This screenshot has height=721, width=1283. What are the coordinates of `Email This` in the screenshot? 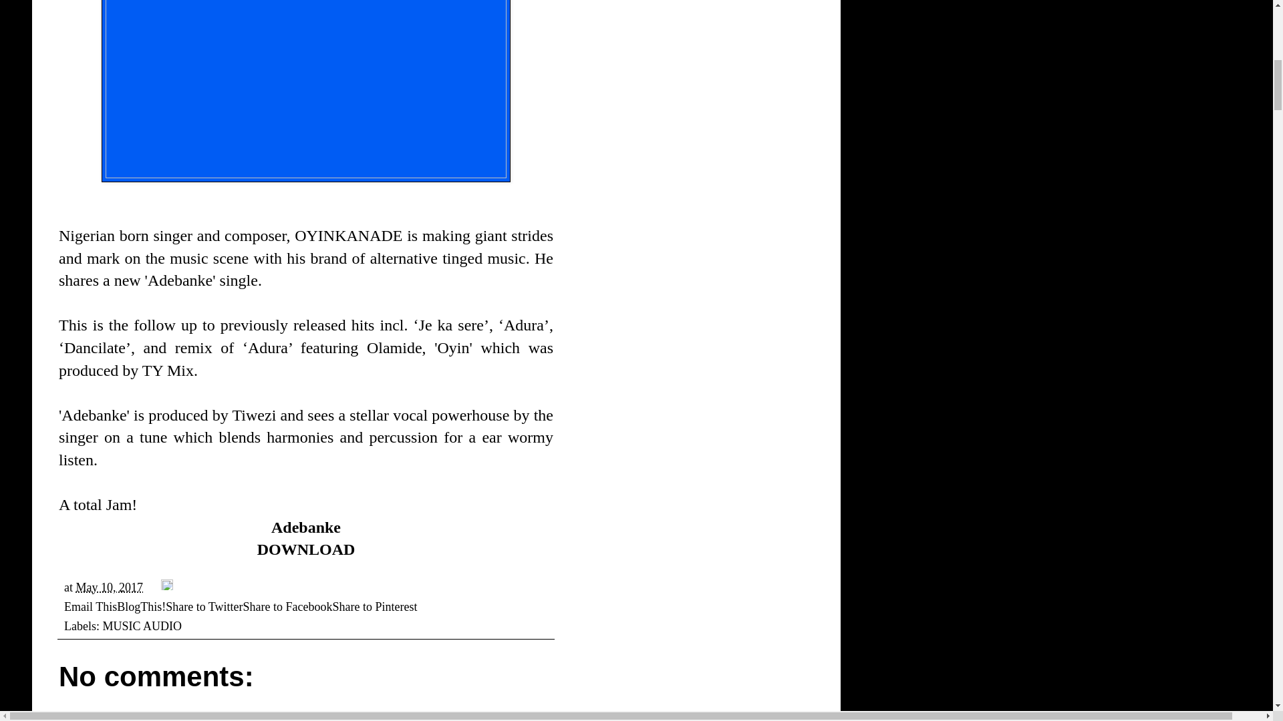 It's located at (90, 606).